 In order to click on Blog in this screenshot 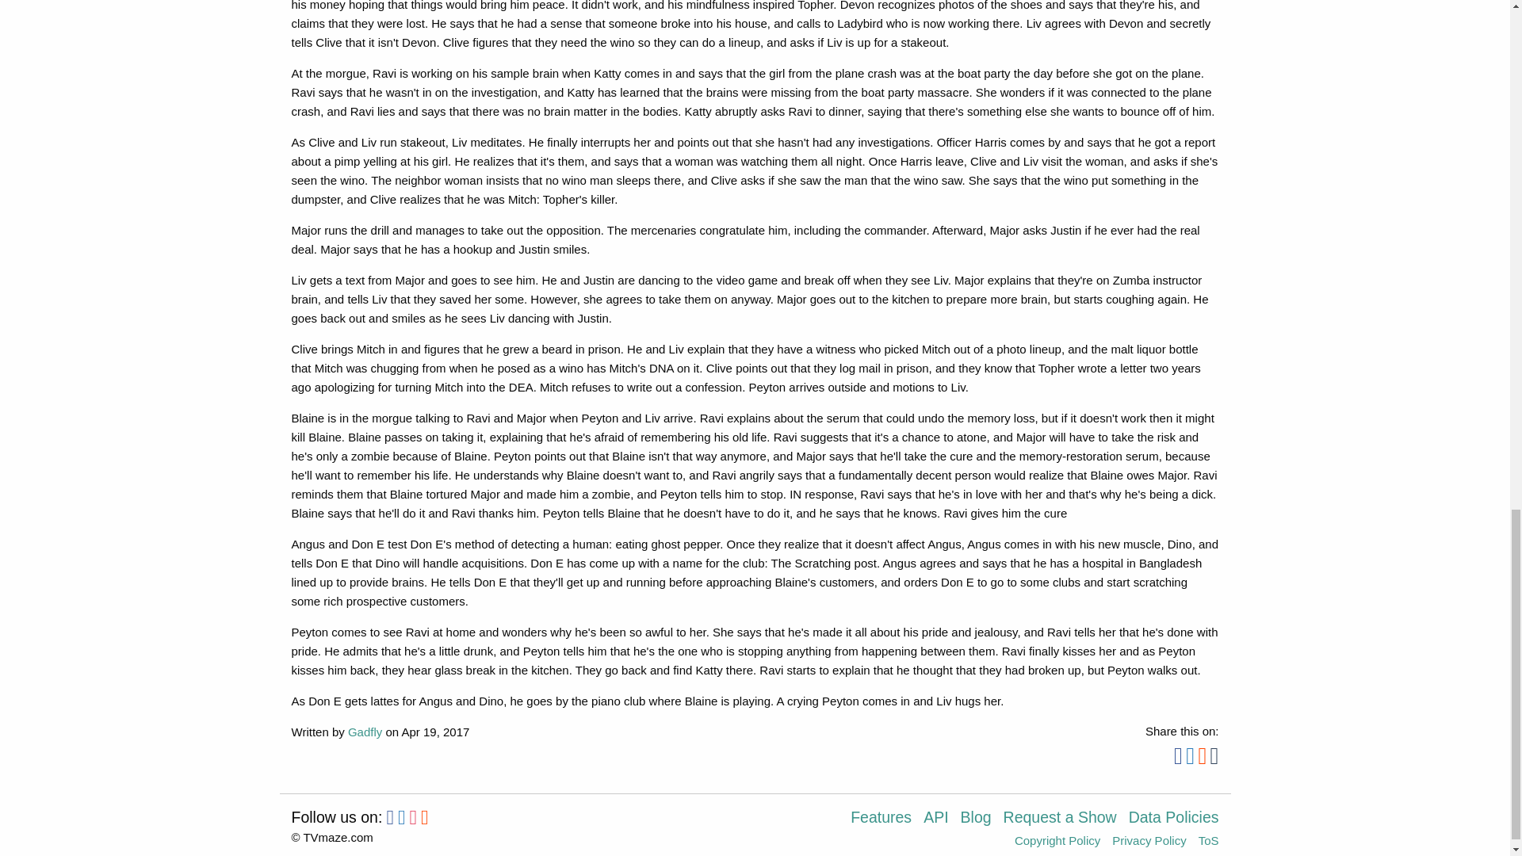, I will do `click(981, 823)`.